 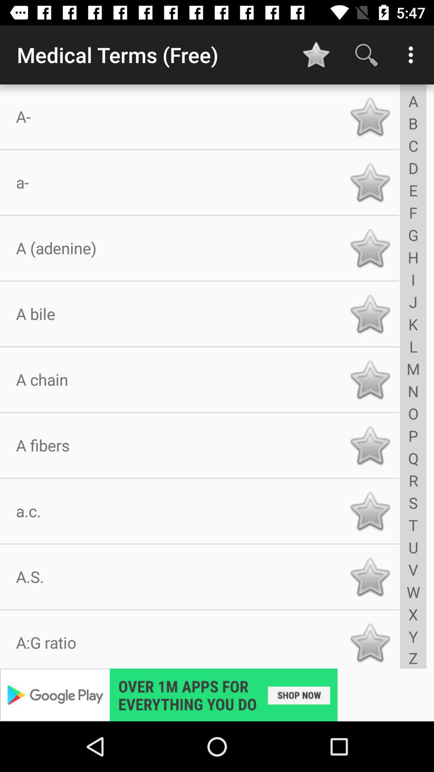 I want to click on advertising, so click(x=217, y=695).